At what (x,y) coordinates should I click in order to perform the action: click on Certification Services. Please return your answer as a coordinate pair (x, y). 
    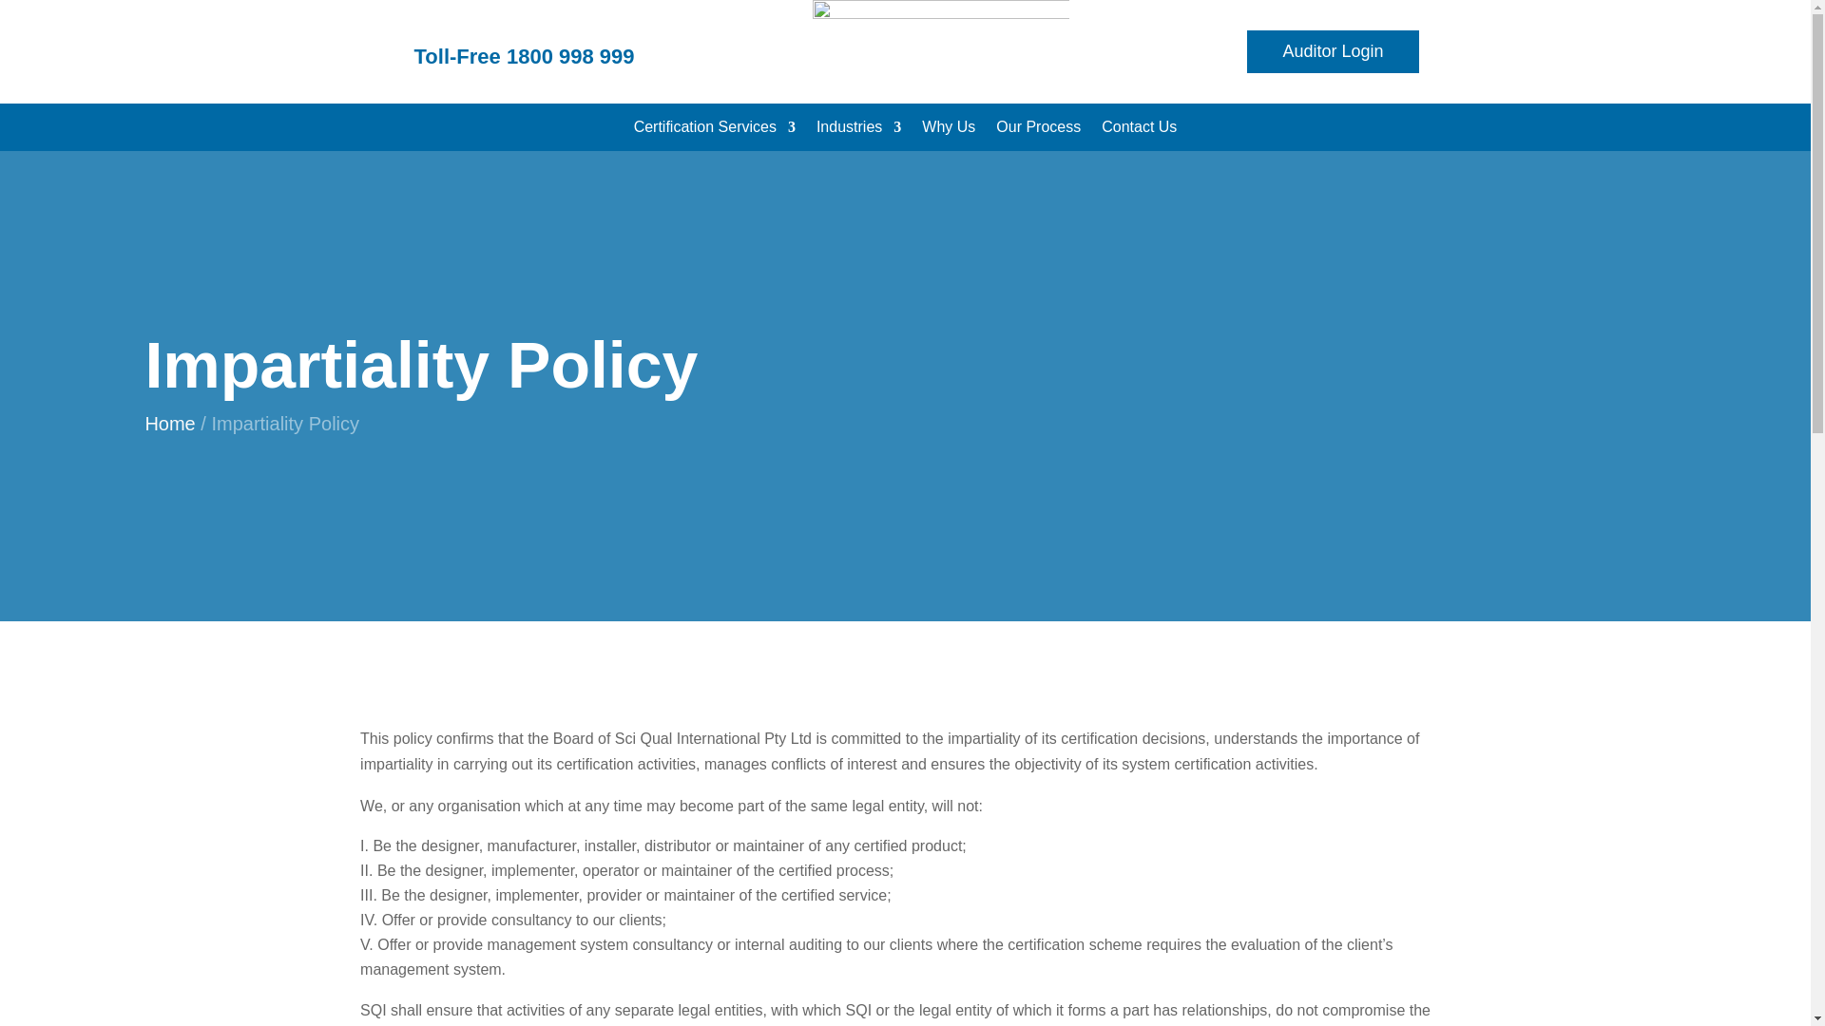
    Looking at the image, I should click on (715, 131).